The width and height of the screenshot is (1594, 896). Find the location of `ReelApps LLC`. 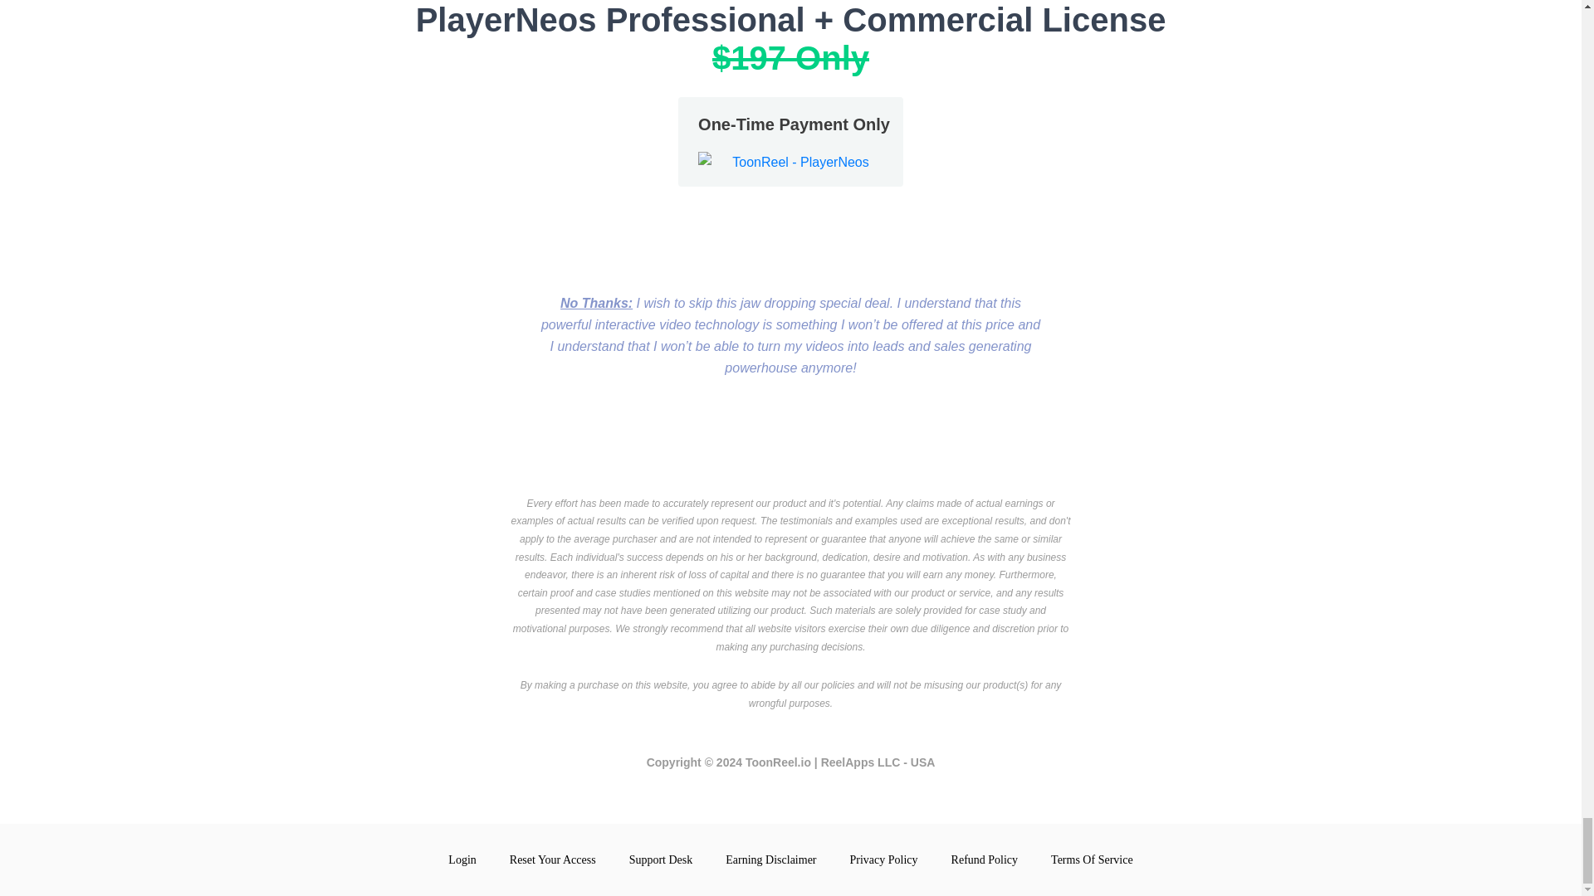

ReelApps LLC is located at coordinates (862, 762).